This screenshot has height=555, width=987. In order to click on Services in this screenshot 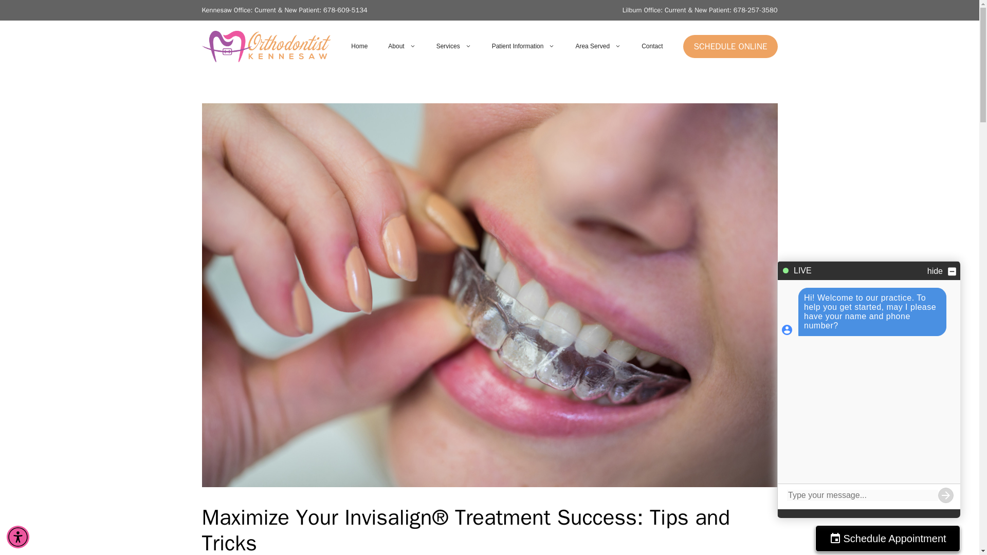, I will do `click(453, 46)`.